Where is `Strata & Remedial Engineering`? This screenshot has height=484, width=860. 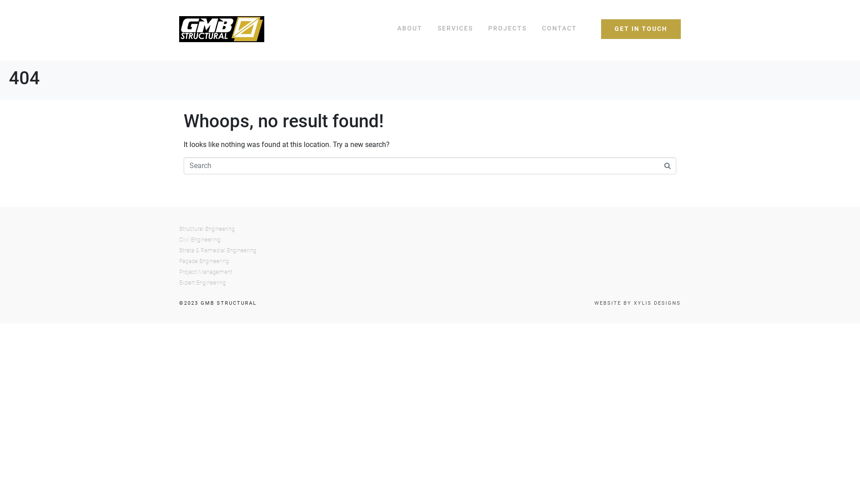
Strata & Remedial Engineering is located at coordinates (430, 251).